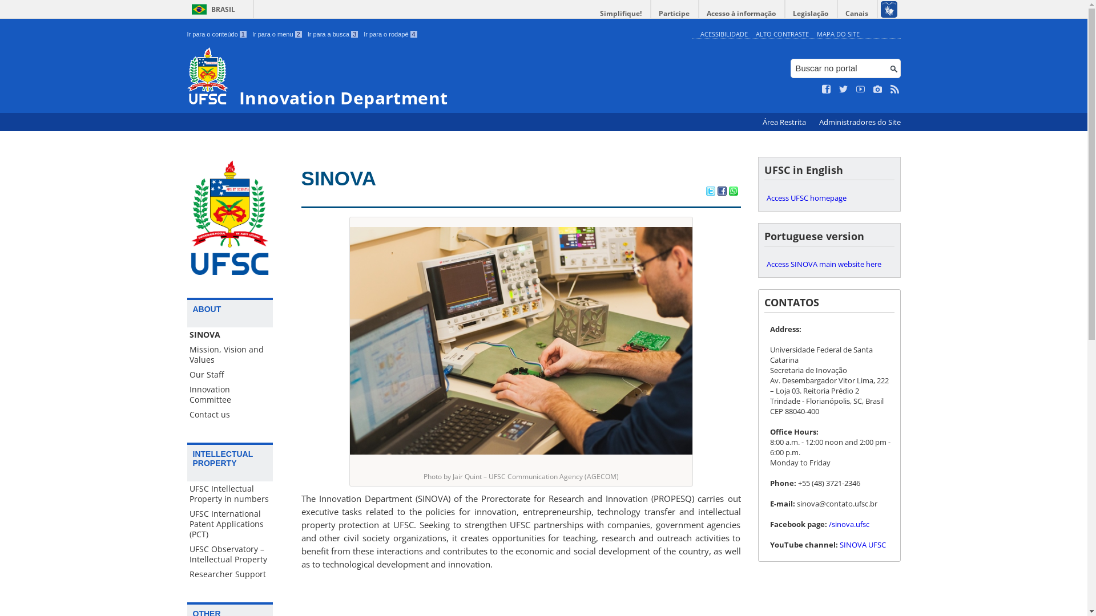 The image size is (1096, 616). What do you see at coordinates (829, 264) in the screenshot?
I see `Access SINOVA main website here` at bounding box center [829, 264].